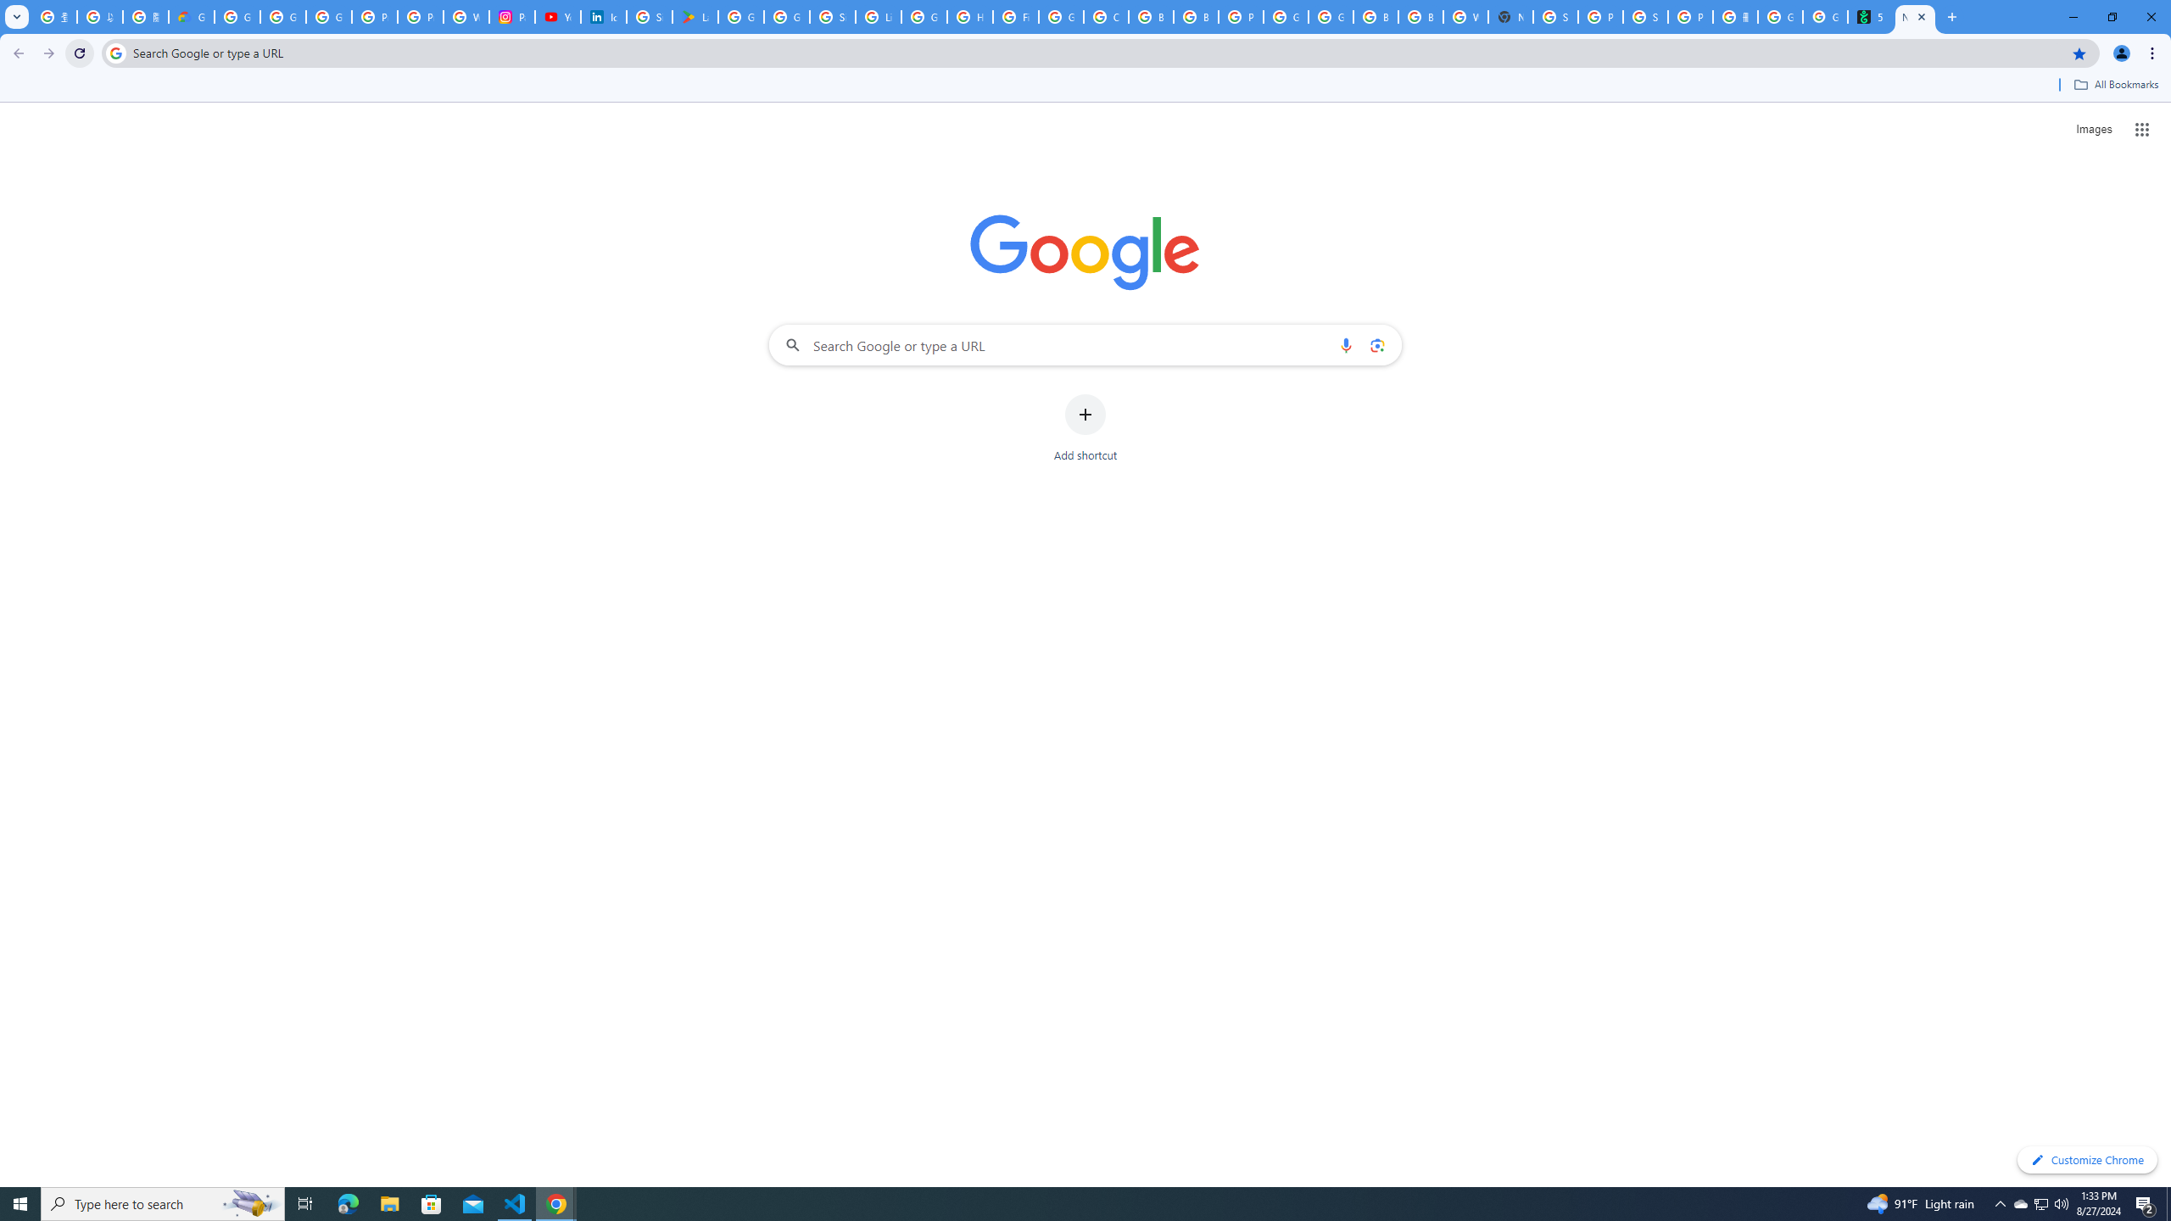  Describe the element at coordinates (1085, 344) in the screenshot. I see `Search Google or type a URL` at that location.